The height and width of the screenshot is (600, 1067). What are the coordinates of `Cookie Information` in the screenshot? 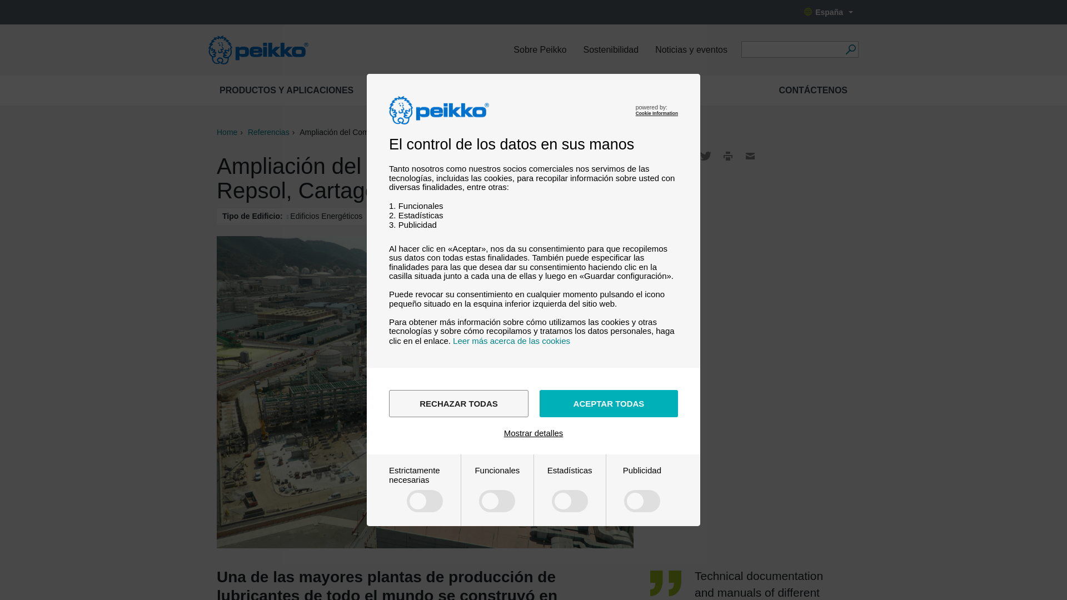 It's located at (657, 113).